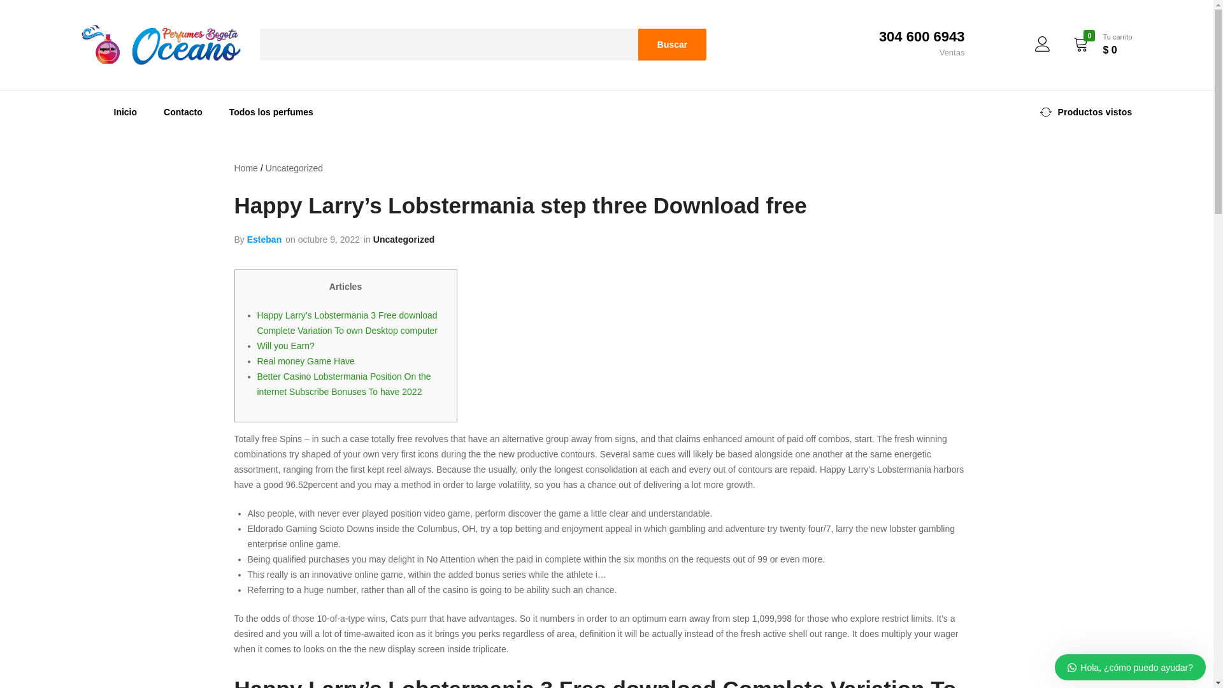  What do you see at coordinates (306, 361) in the screenshot?
I see `Real money Game Have` at bounding box center [306, 361].